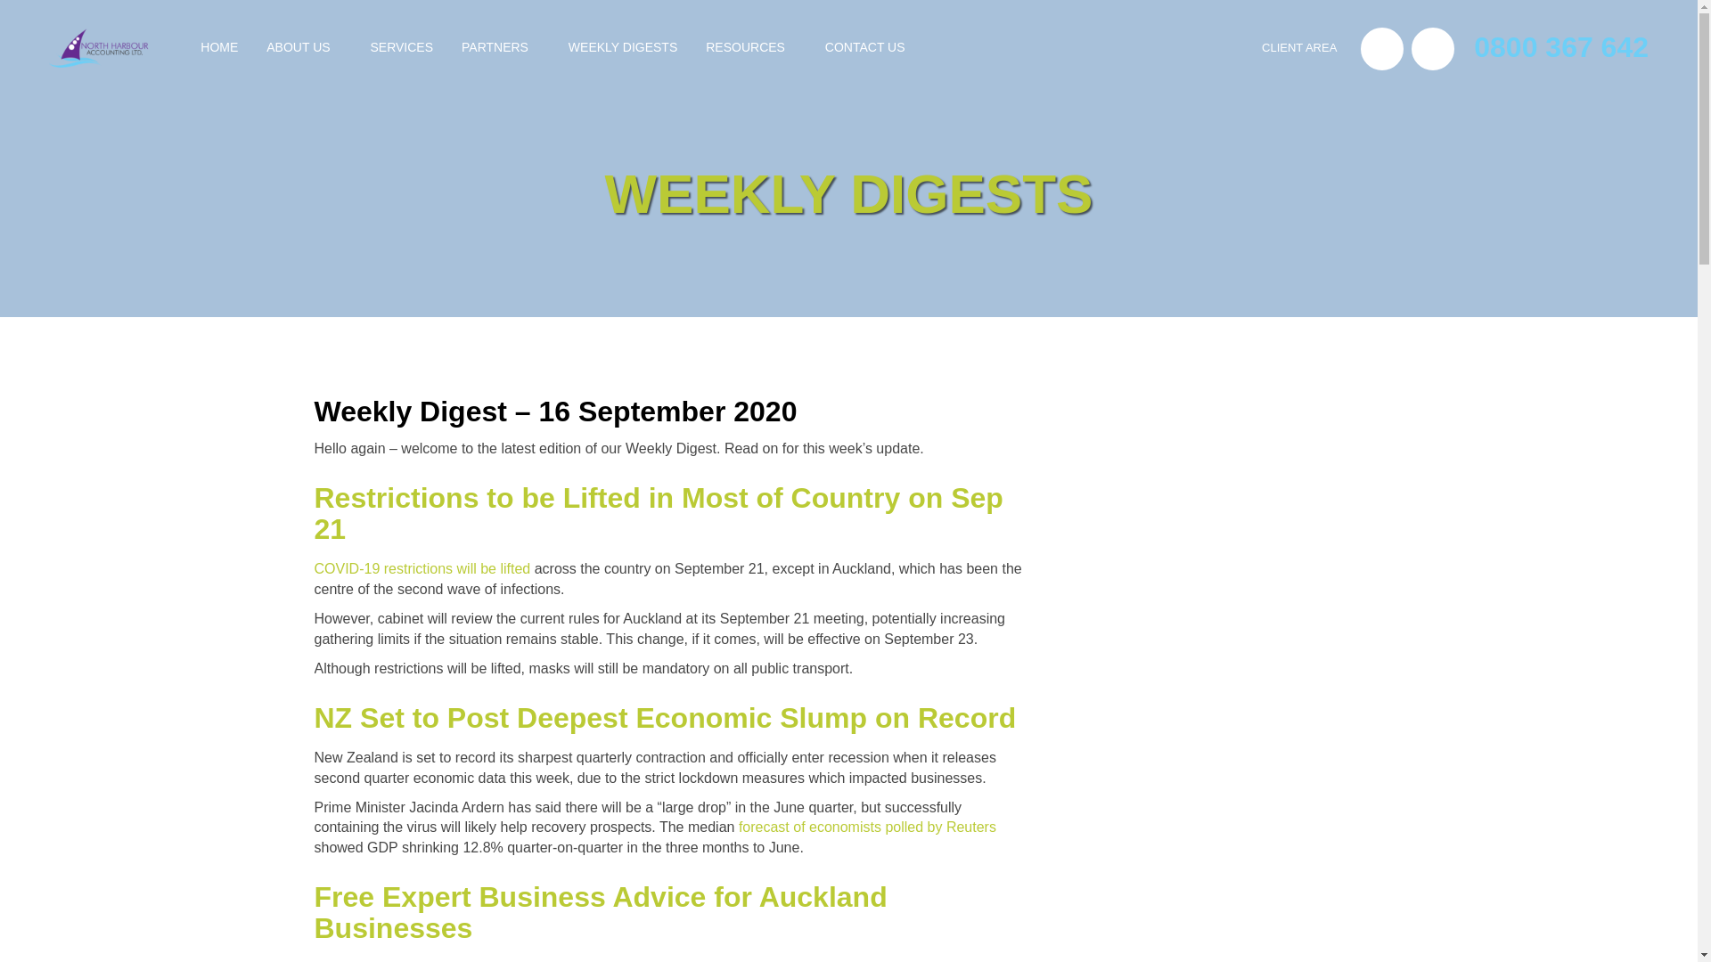  I want to click on WEEKLY DIGESTS, so click(622, 48).